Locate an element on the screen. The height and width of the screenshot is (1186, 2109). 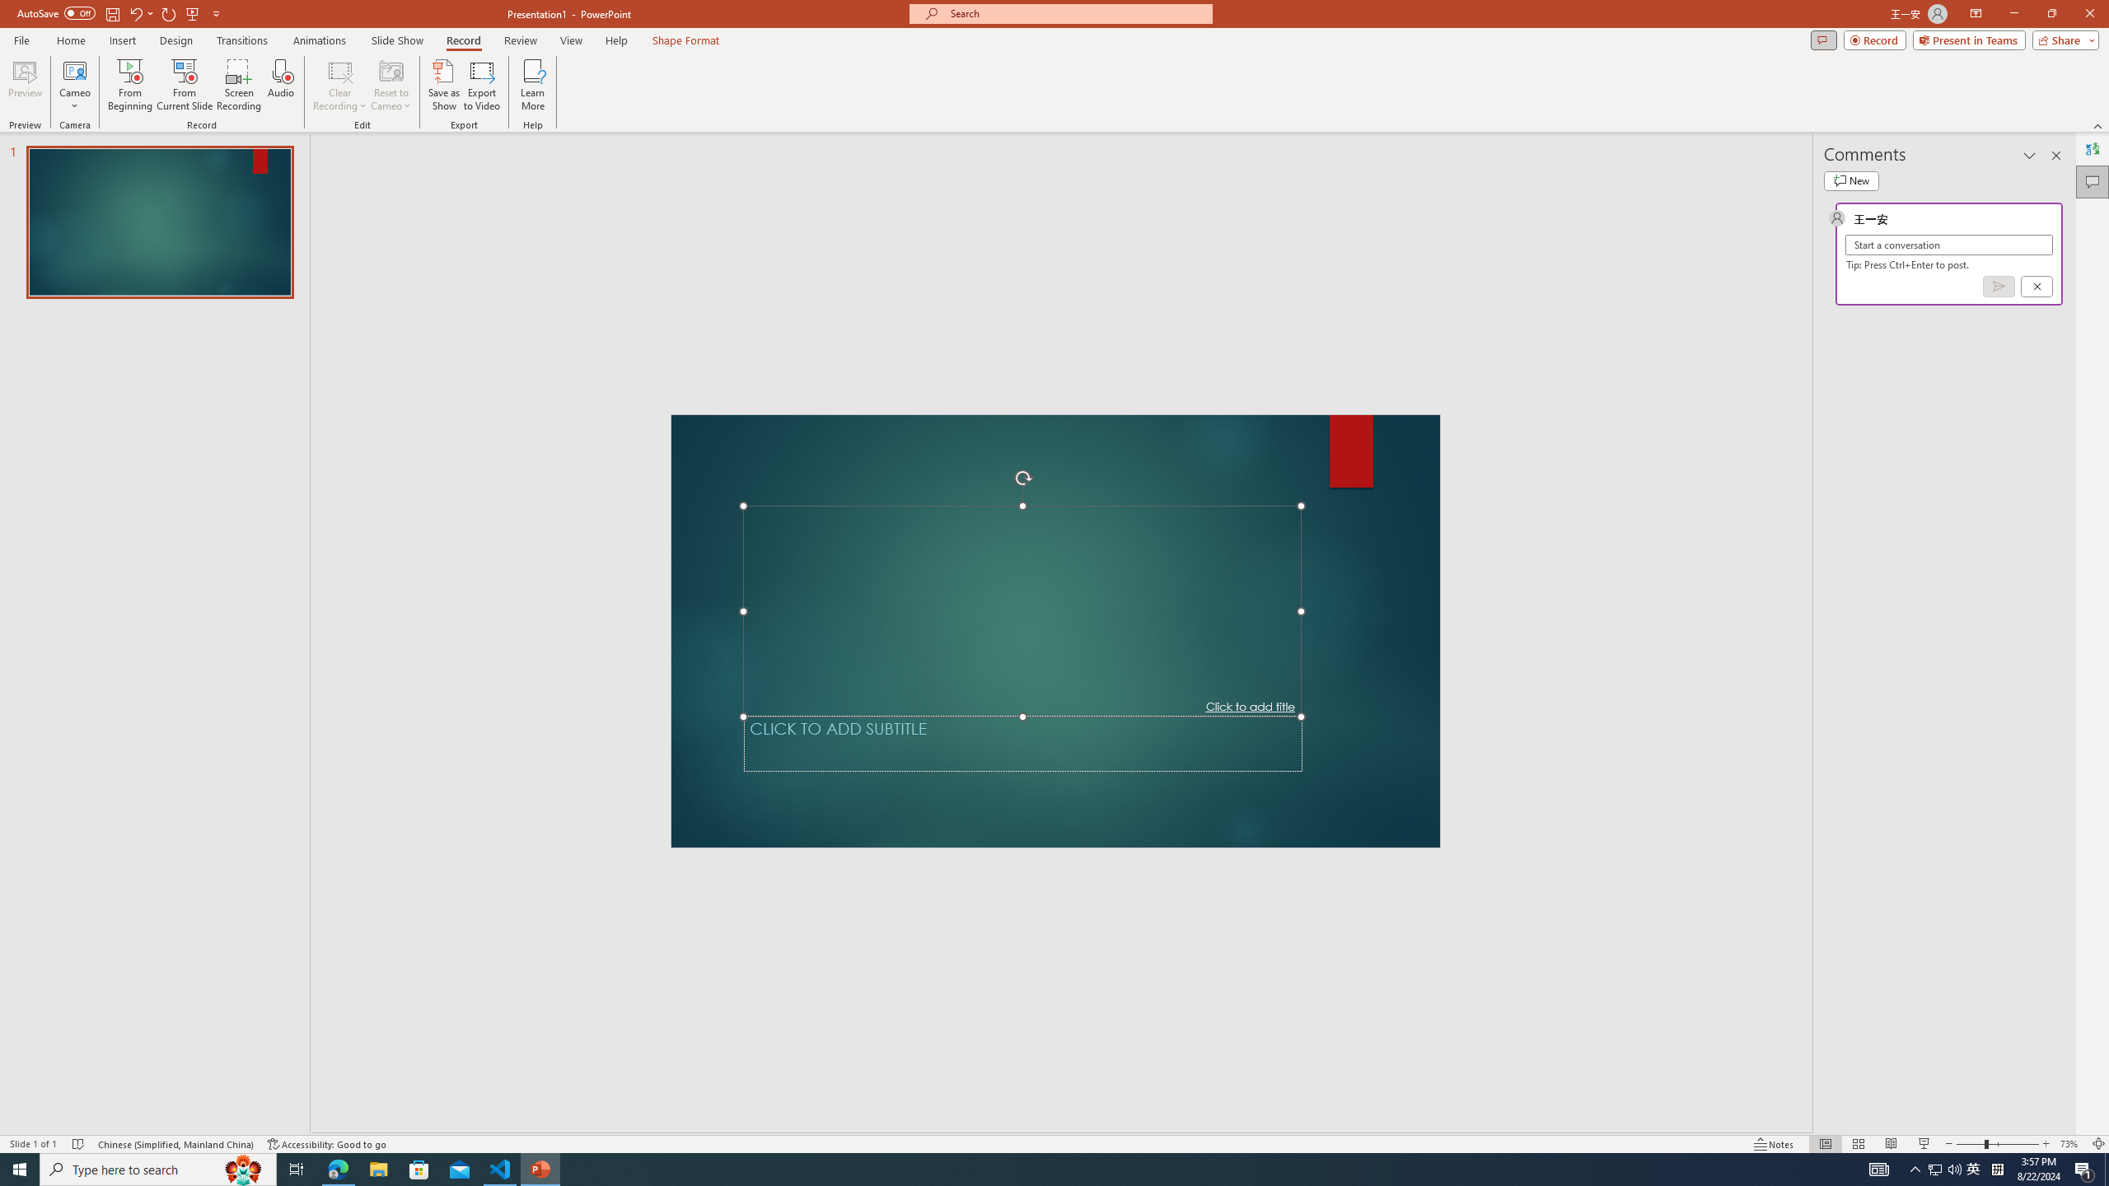
Customize Quick Access Toolbar is located at coordinates (317, 26).